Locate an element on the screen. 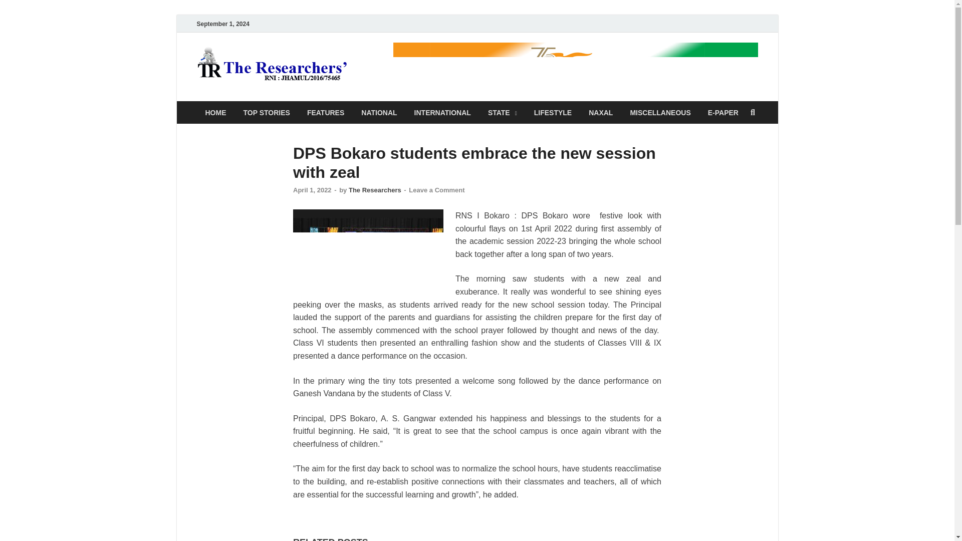 Image resolution: width=962 pixels, height=541 pixels. MISCELLANEOUS is located at coordinates (660, 112).